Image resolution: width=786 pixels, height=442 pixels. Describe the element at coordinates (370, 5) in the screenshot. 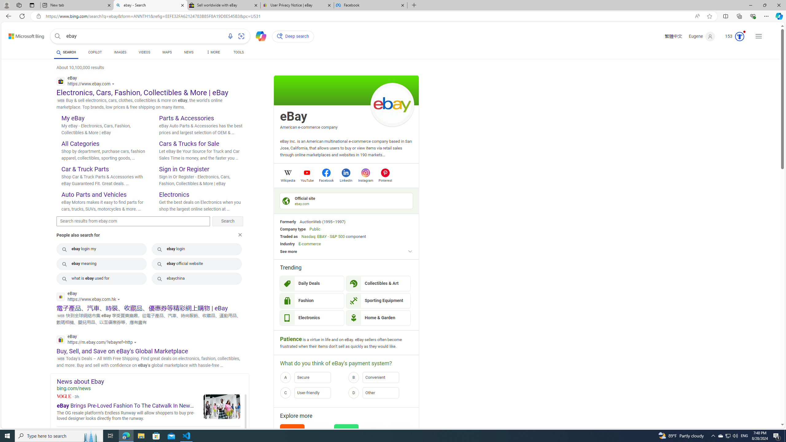

I see `Facebook` at that location.